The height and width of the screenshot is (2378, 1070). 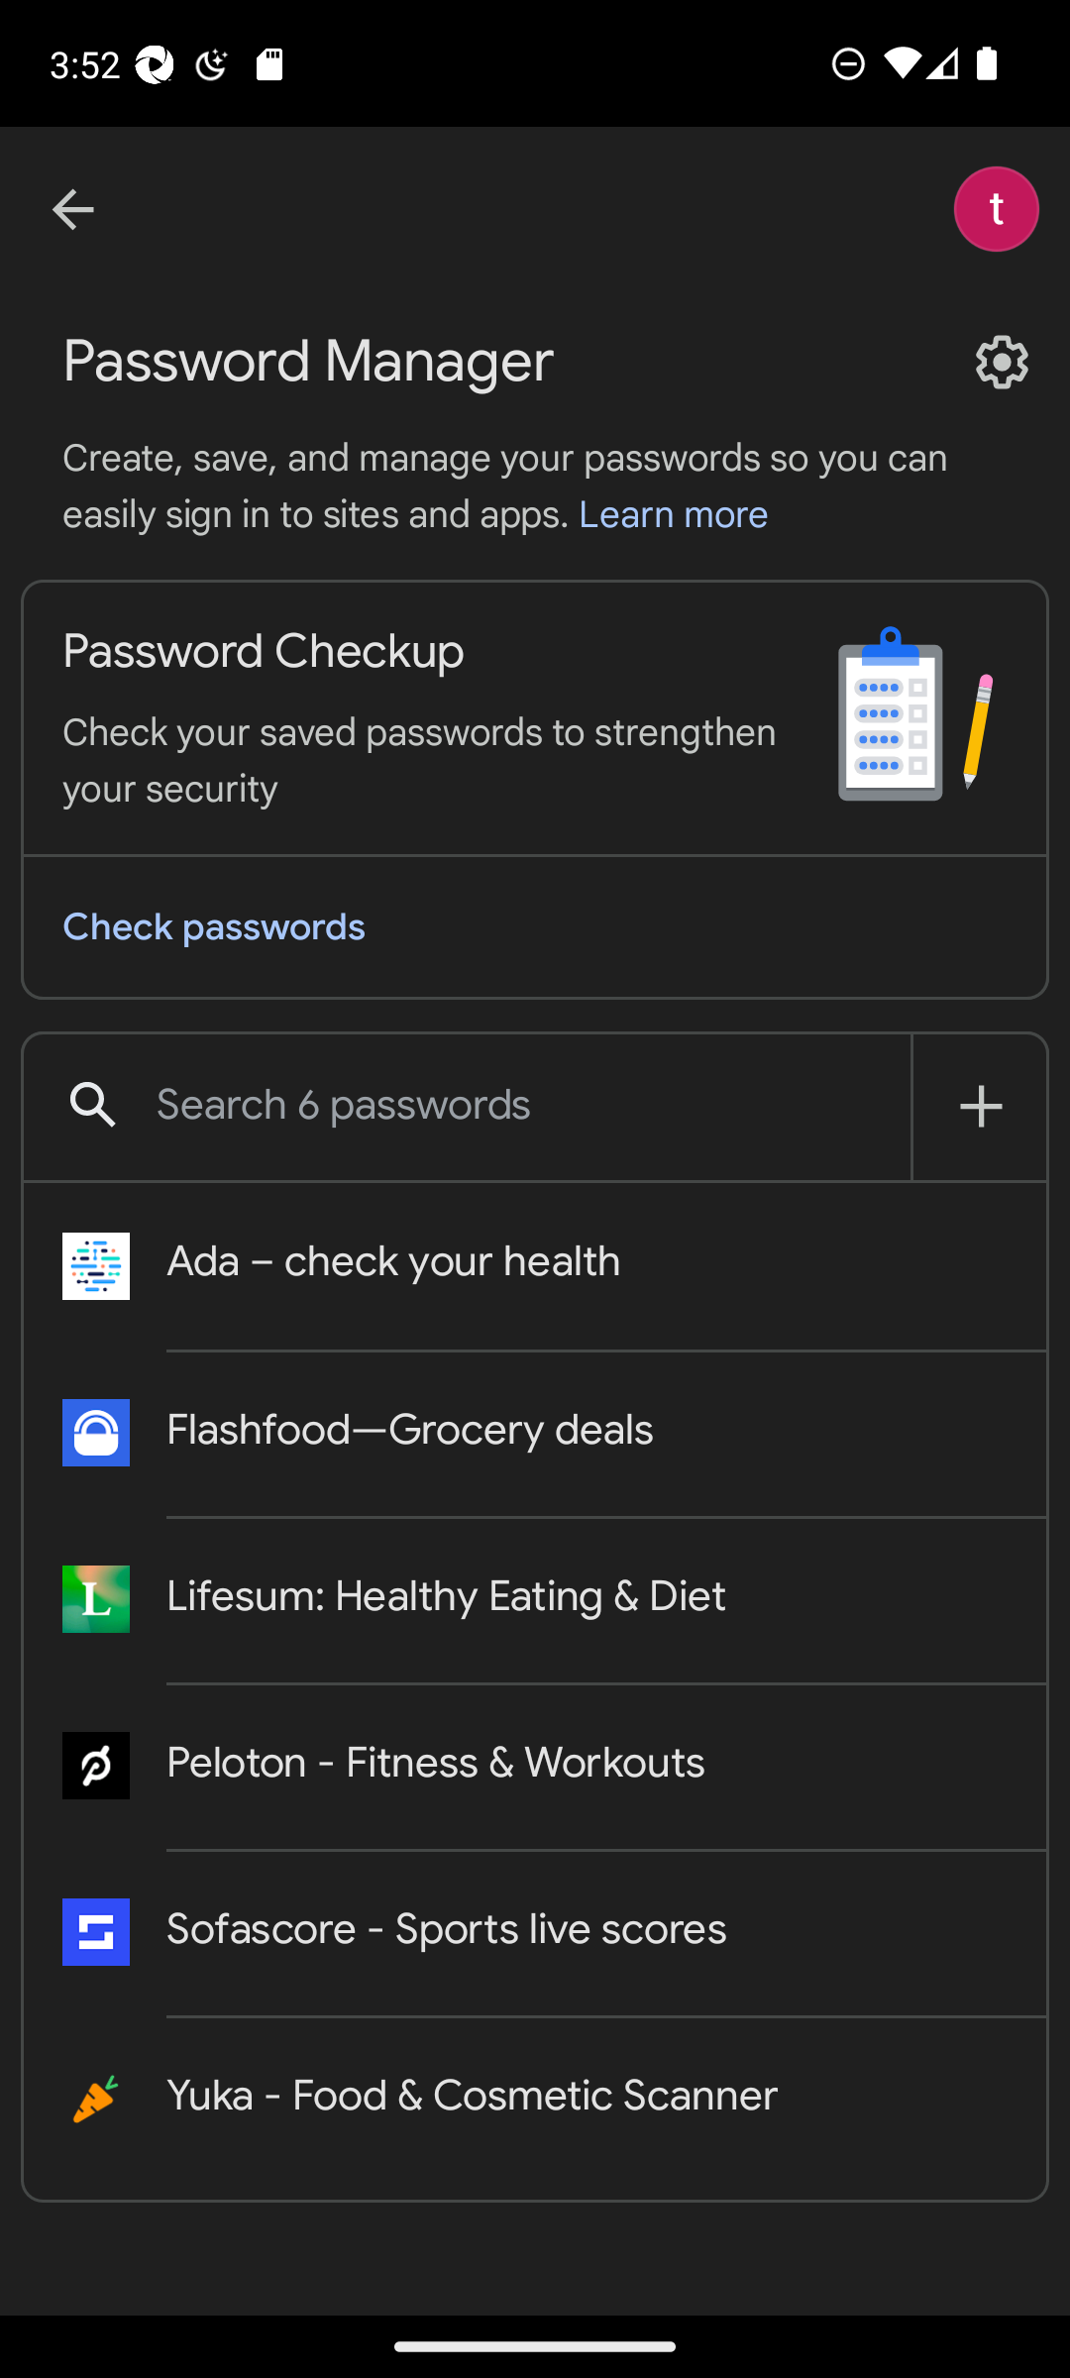 What do you see at coordinates (535, 1108) in the screenshot?
I see `Search Search 6 passwords Add password` at bounding box center [535, 1108].